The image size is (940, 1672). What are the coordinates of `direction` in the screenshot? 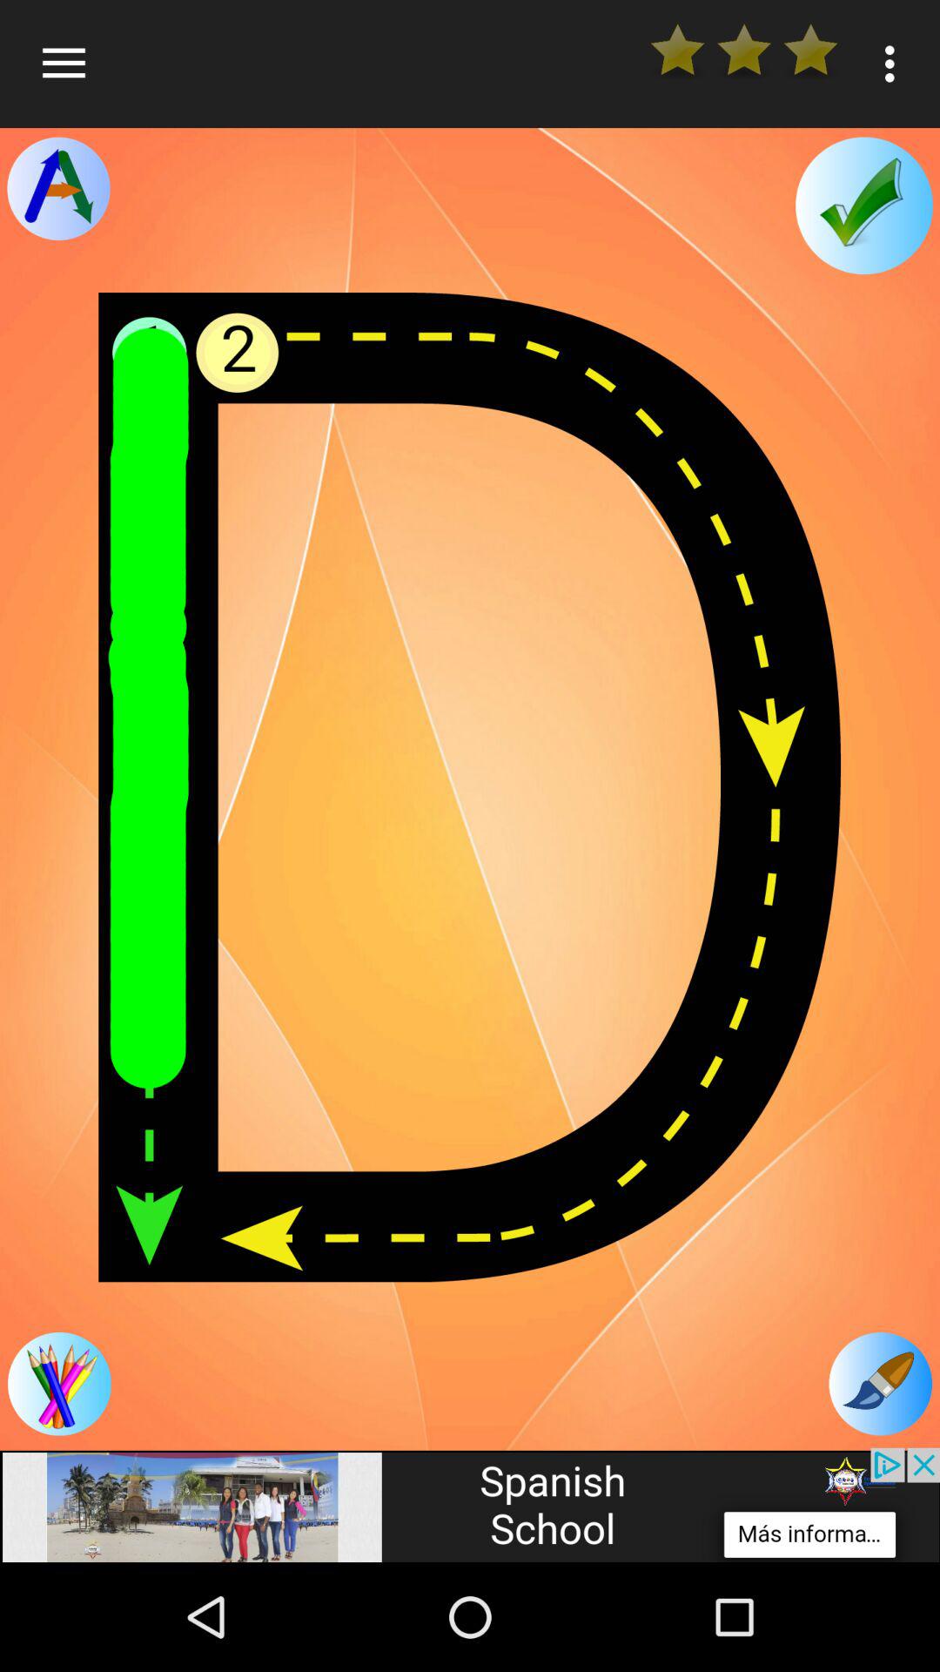 It's located at (58, 188).